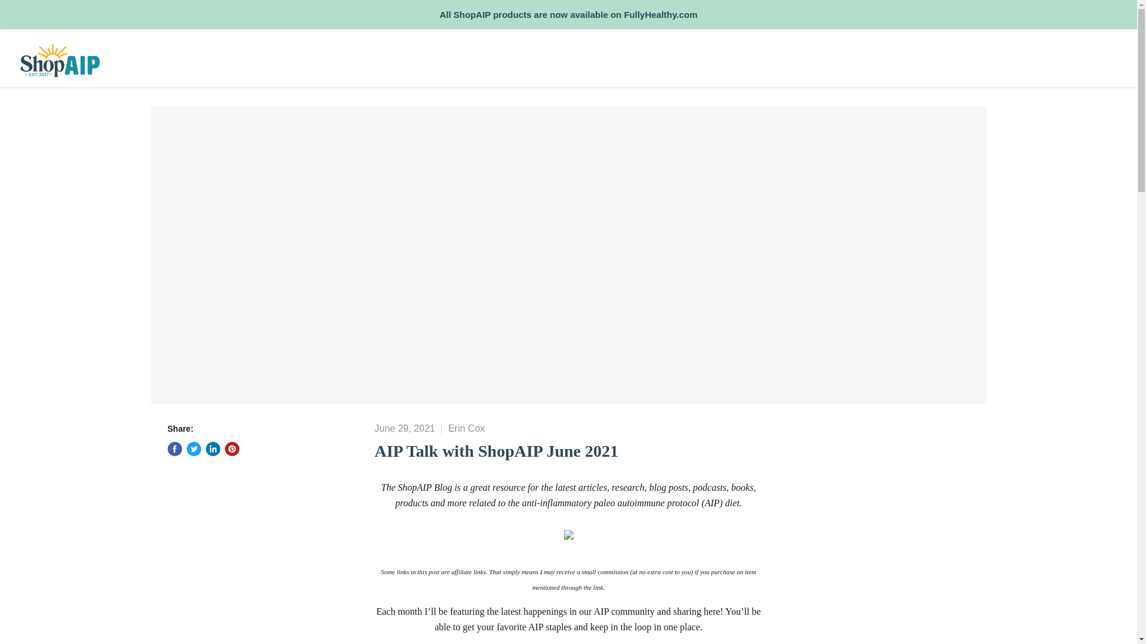  Describe the element at coordinates (193, 448) in the screenshot. I see `Tweet on Twitter` at that location.